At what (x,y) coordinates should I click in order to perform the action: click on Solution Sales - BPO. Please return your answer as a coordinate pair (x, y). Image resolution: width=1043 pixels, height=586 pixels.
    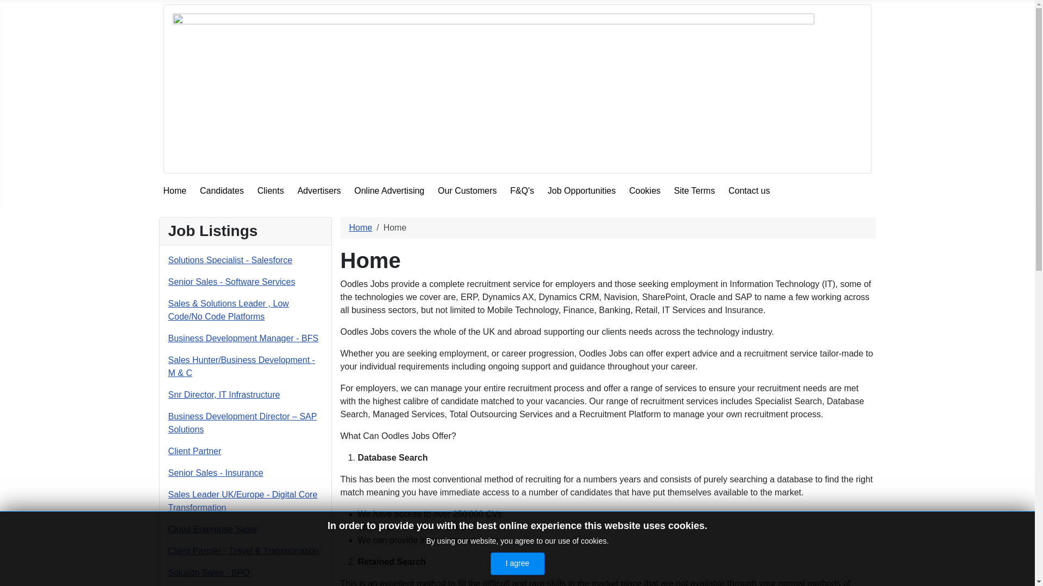
    Looking at the image, I should click on (209, 572).